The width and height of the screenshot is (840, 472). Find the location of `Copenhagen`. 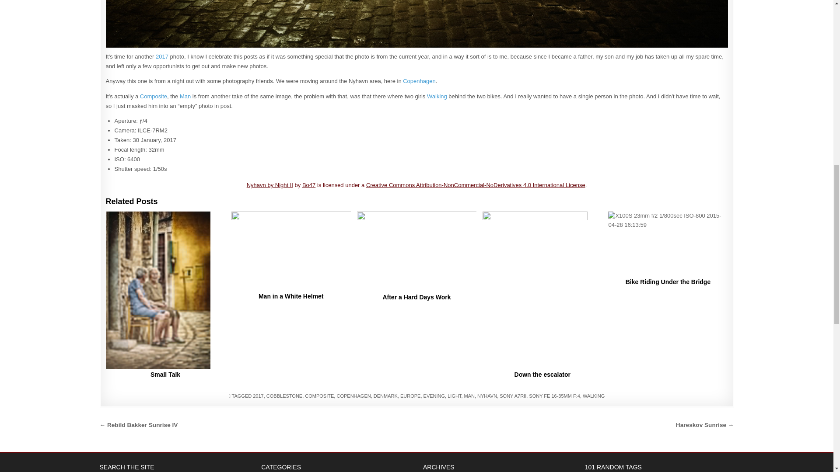

Copenhagen is located at coordinates (419, 81).